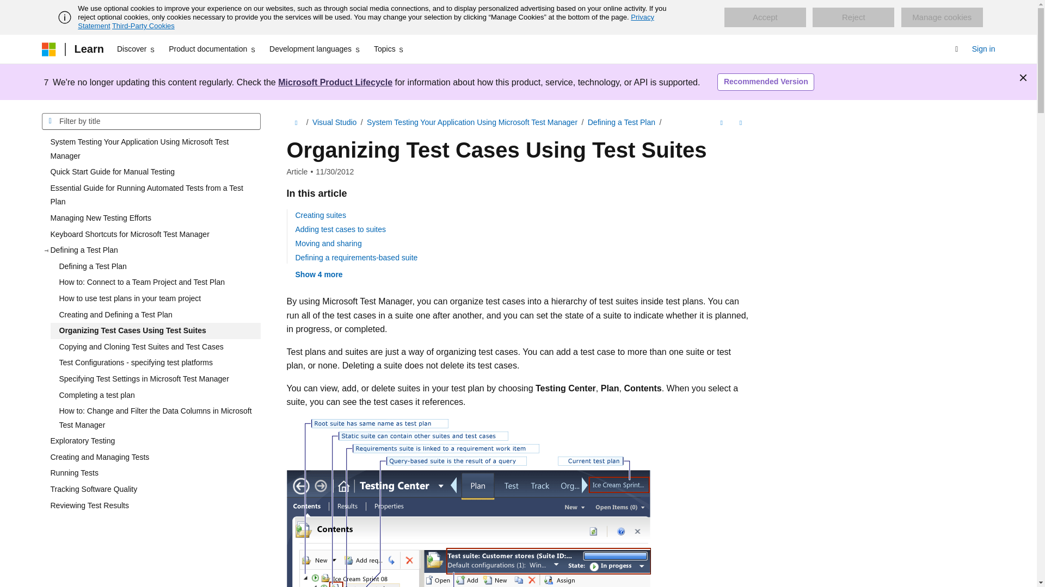 This screenshot has height=587, width=1045. Describe the element at coordinates (136, 49) in the screenshot. I see `Discover` at that location.